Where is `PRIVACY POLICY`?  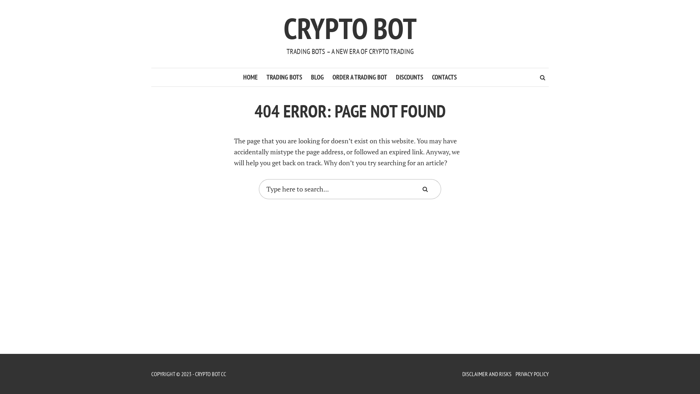 PRIVACY POLICY is located at coordinates (532, 374).